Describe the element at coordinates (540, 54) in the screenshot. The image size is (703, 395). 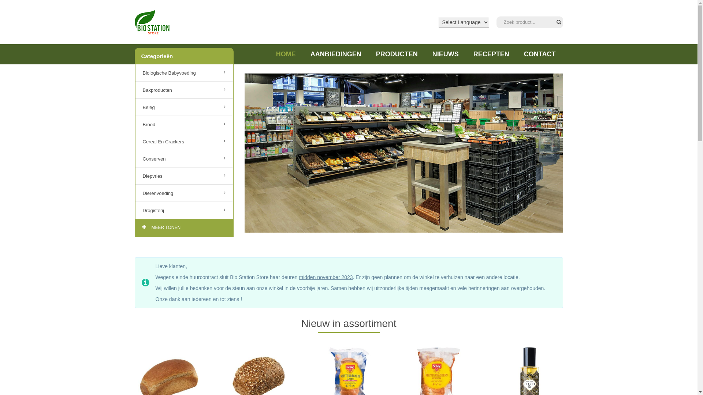
I see `CONTACT` at that location.